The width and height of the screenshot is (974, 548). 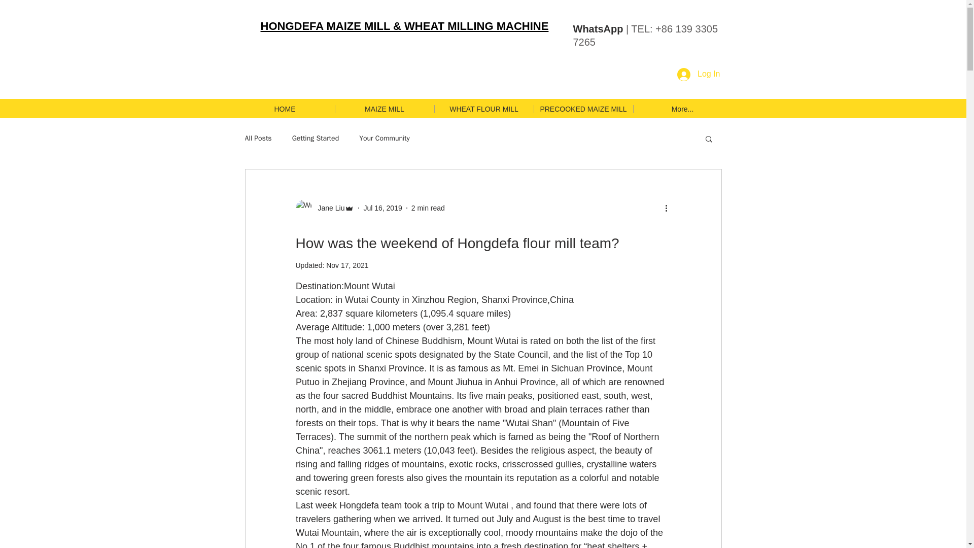 I want to click on Getting Started, so click(x=316, y=138).